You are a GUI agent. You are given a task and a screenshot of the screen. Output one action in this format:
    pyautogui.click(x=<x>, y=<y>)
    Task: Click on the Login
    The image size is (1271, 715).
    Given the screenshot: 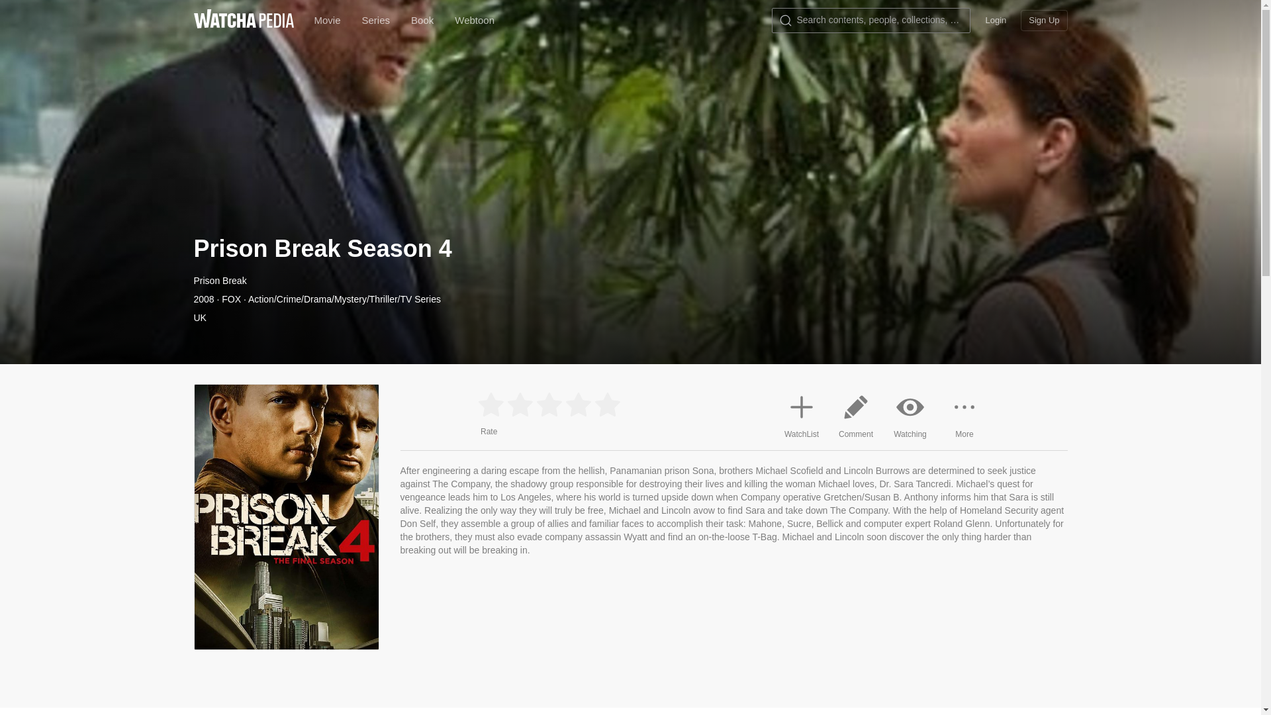 What is the action you would take?
    pyautogui.click(x=996, y=21)
    